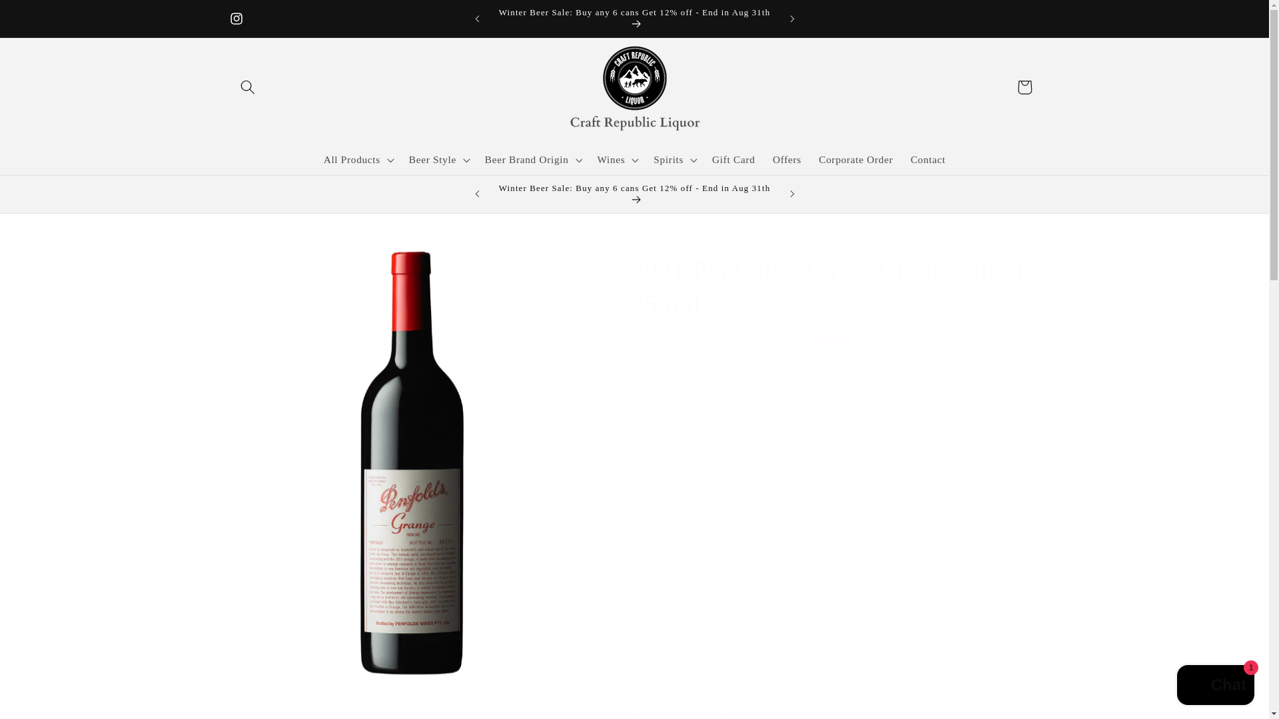  I want to click on 1, so click(677, 417).